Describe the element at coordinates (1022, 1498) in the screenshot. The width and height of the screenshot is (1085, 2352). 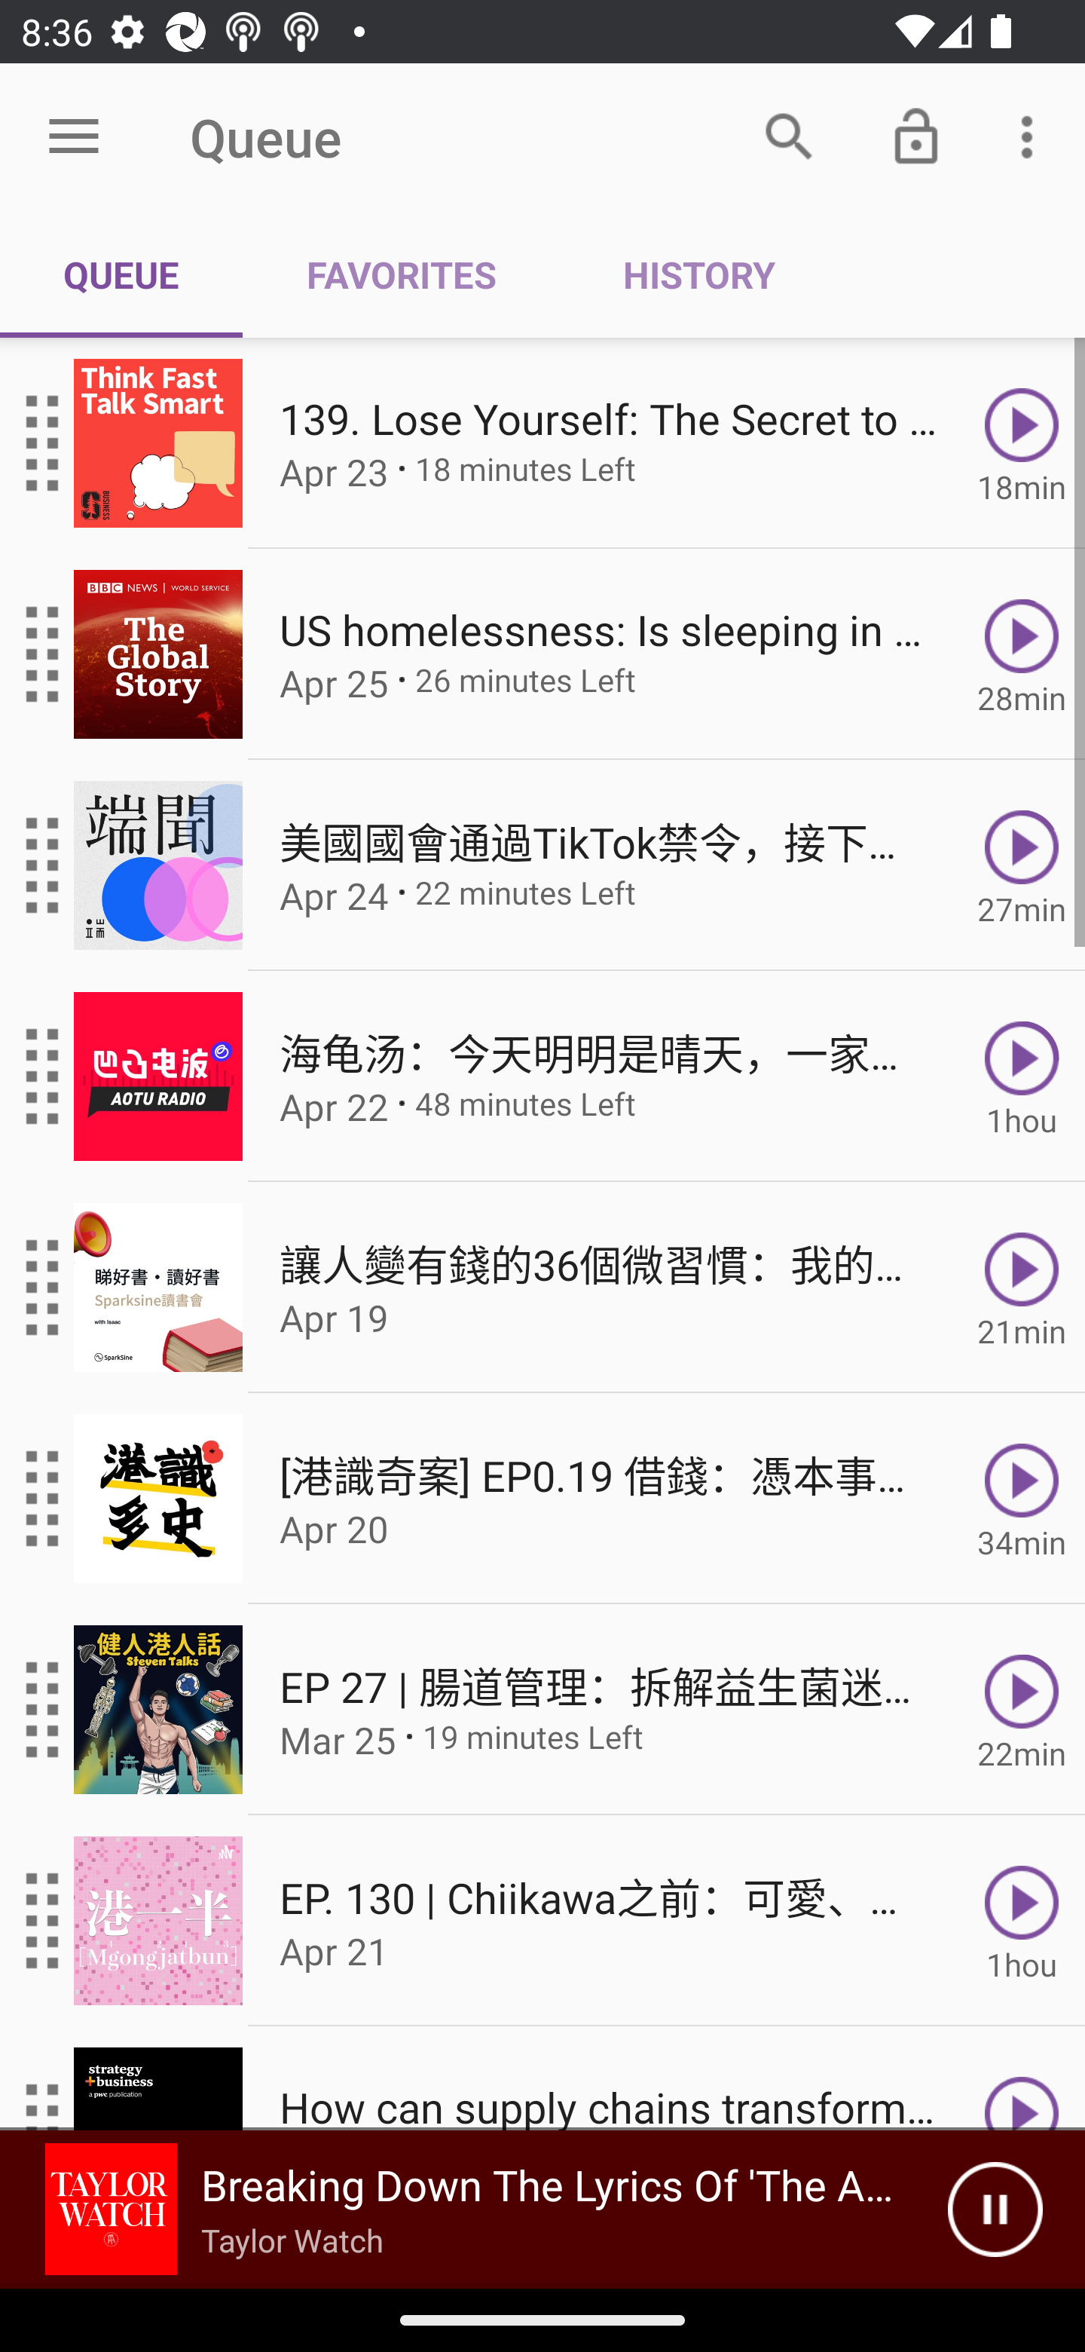
I see `Play 34min` at that location.